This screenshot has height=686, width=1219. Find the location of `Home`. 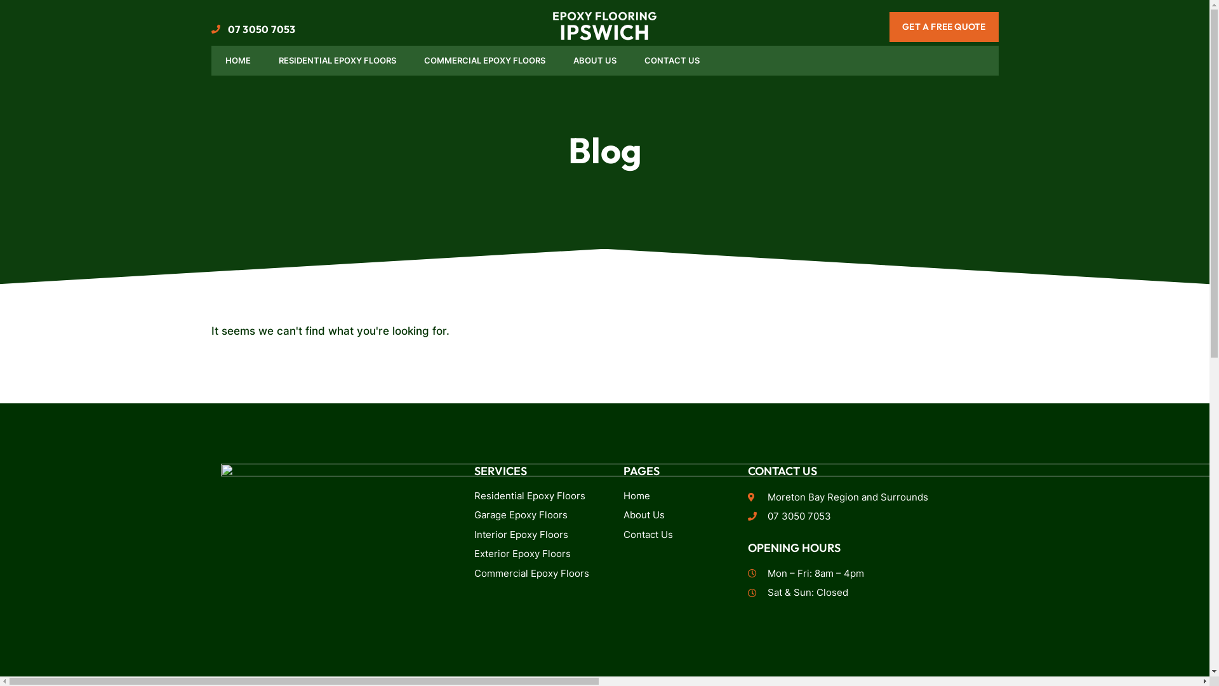

Home is located at coordinates (676, 496).